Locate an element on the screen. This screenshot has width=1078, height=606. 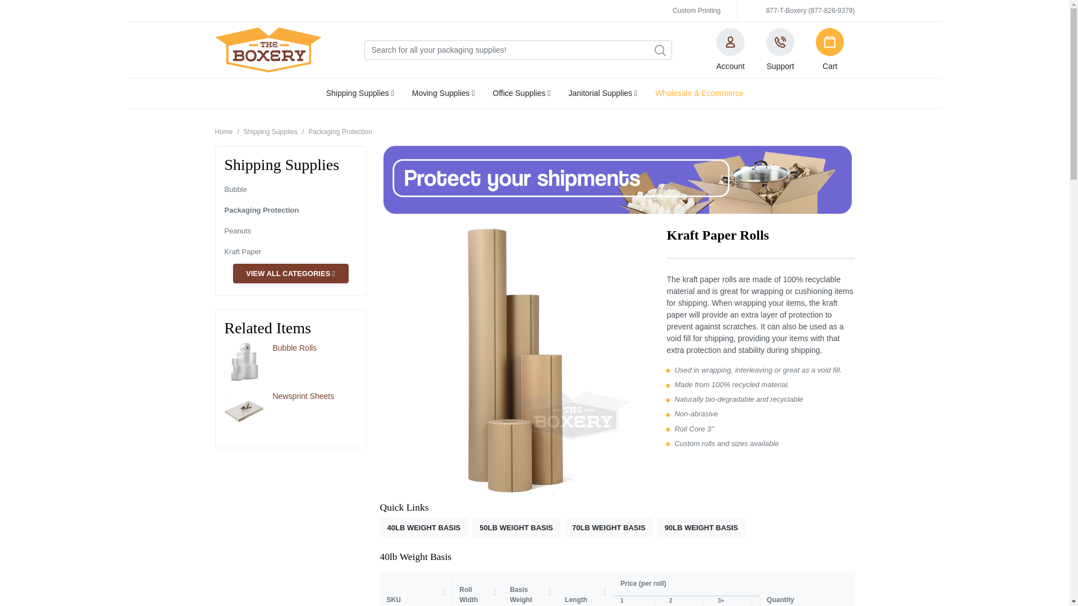
Custom Printing is located at coordinates (696, 10).